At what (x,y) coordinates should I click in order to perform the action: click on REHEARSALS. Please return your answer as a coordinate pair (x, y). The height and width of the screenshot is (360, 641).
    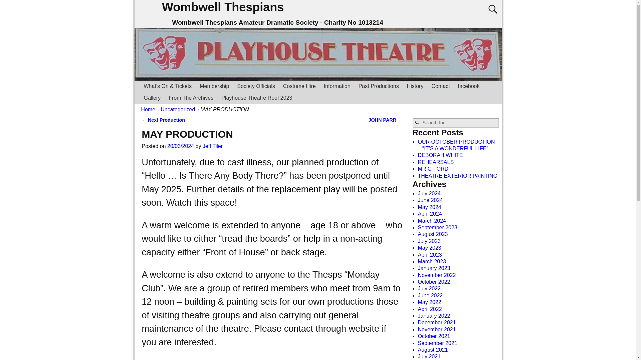
    Looking at the image, I should click on (436, 162).